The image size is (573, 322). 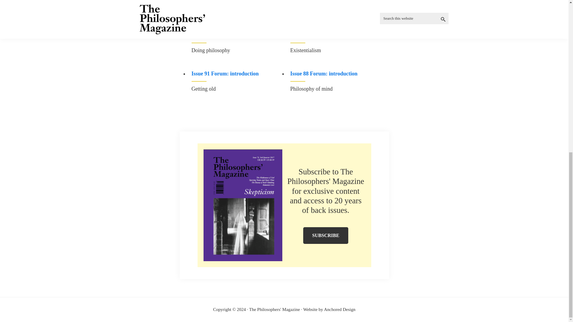 I want to click on Issue 91 Forum: introduction, so click(x=238, y=76).